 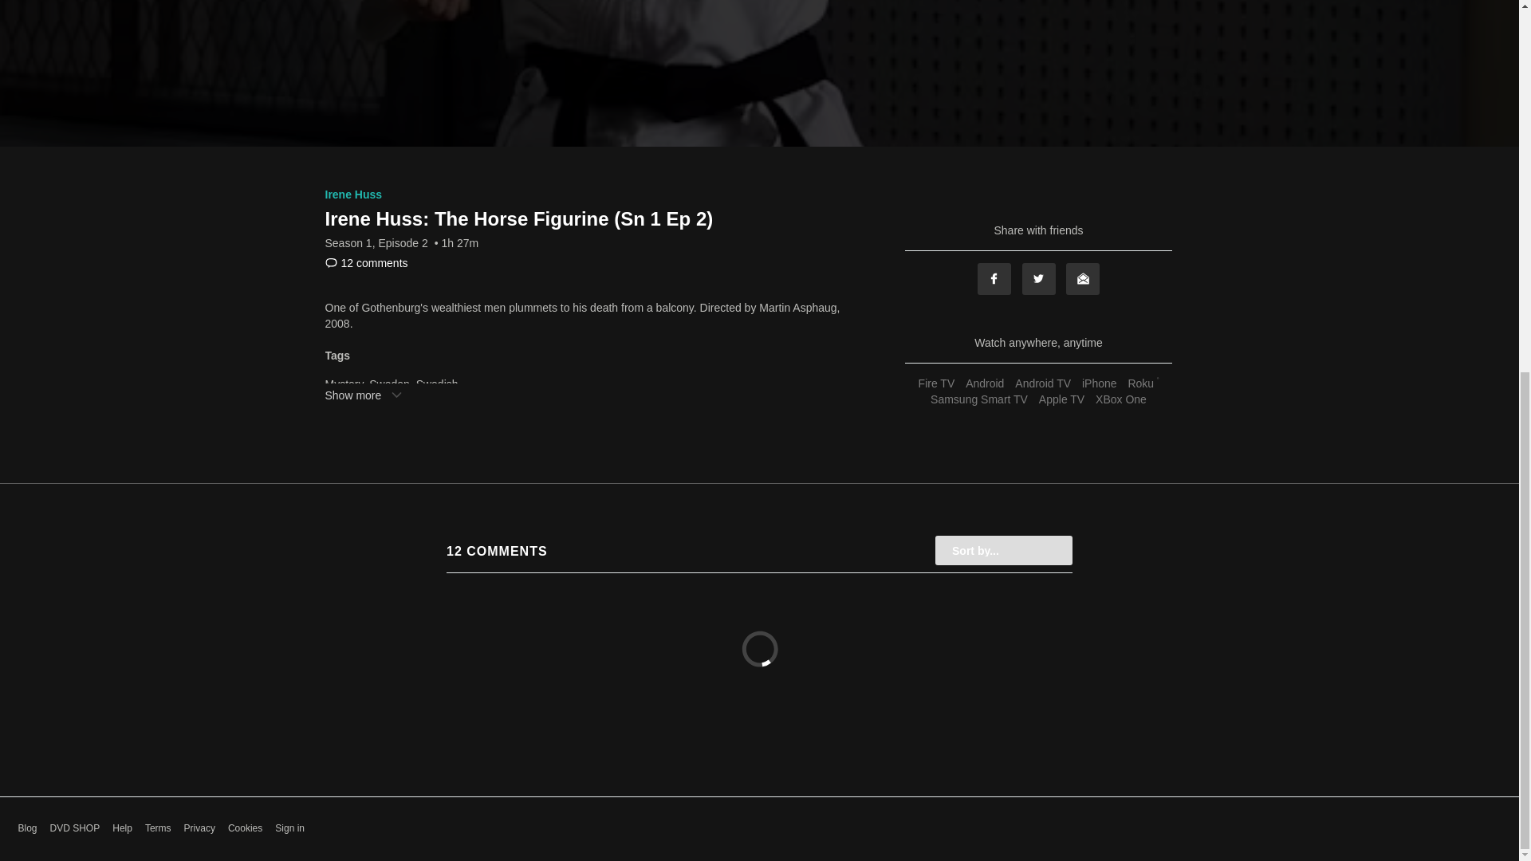 What do you see at coordinates (936, 383) in the screenshot?
I see `Fire TV` at bounding box center [936, 383].